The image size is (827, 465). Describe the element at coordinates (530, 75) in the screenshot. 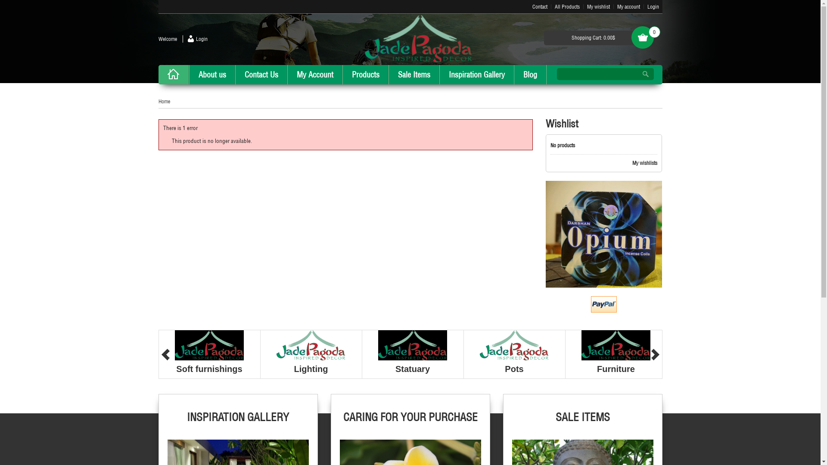

I see `Blog` at that location.